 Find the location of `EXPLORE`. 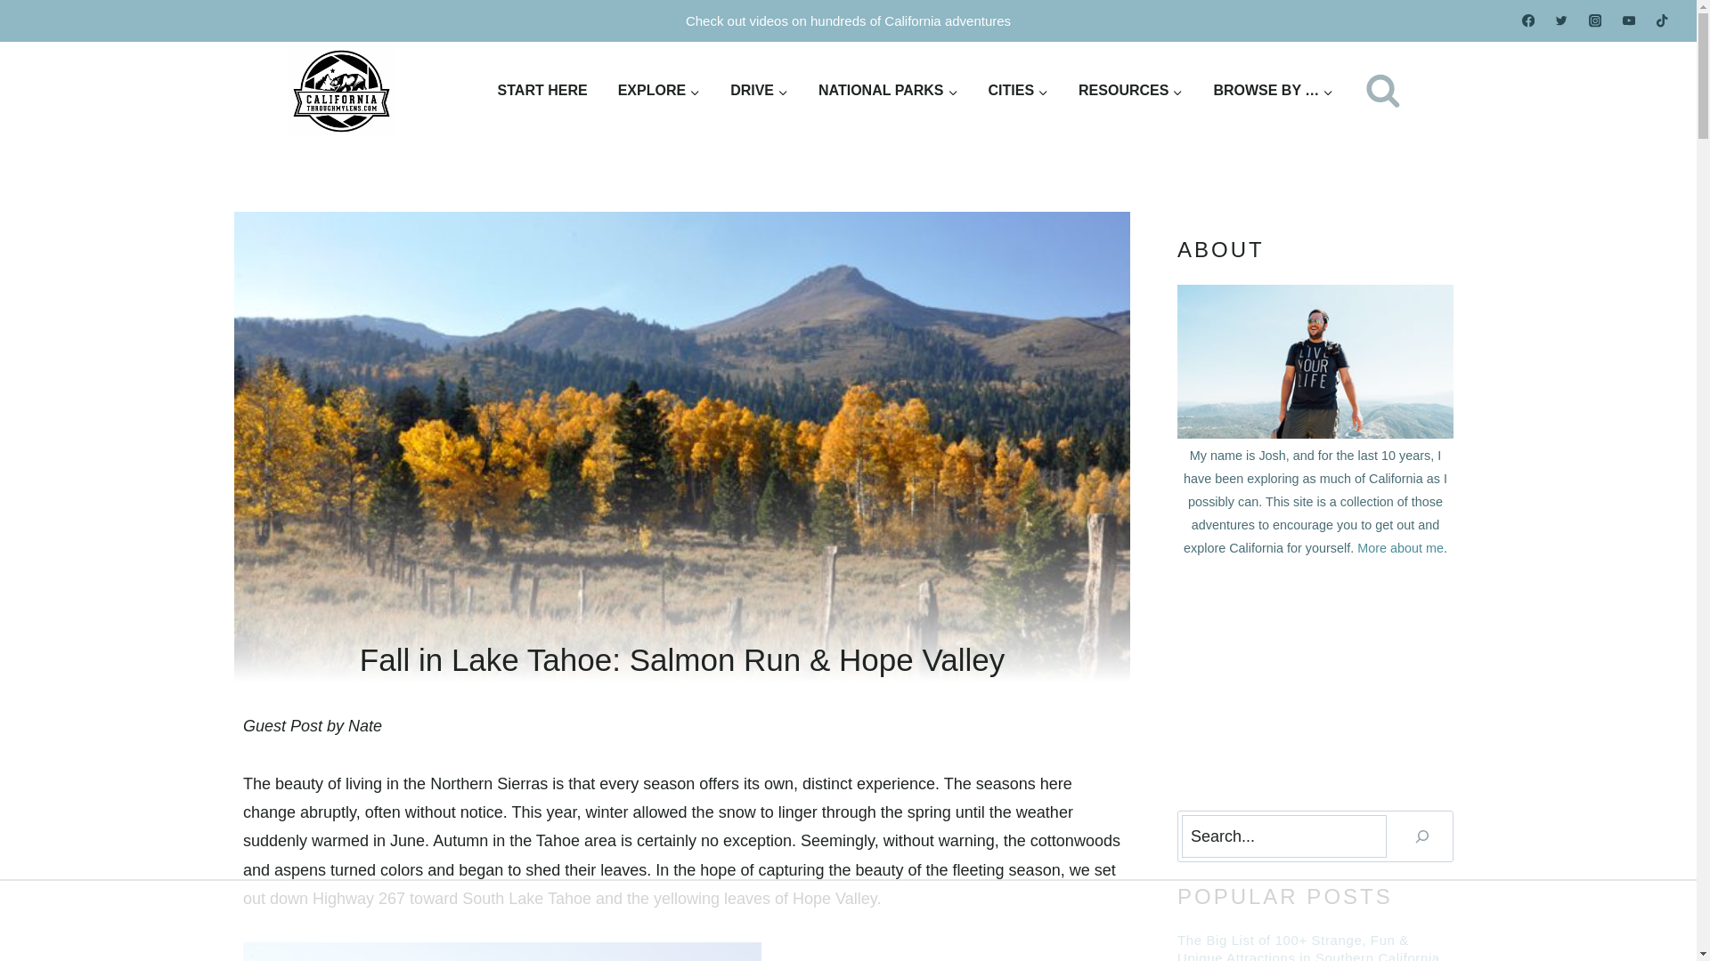

EXPLORE is located at coordinates (659, 91).